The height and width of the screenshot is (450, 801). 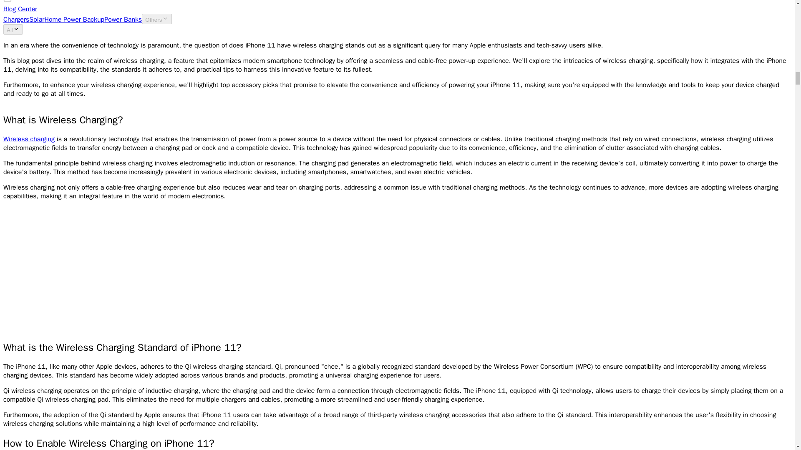 What do you see at coordinates (16, 19) in the screenshot?
I see `Chargers` at bounding box center [16, 19].